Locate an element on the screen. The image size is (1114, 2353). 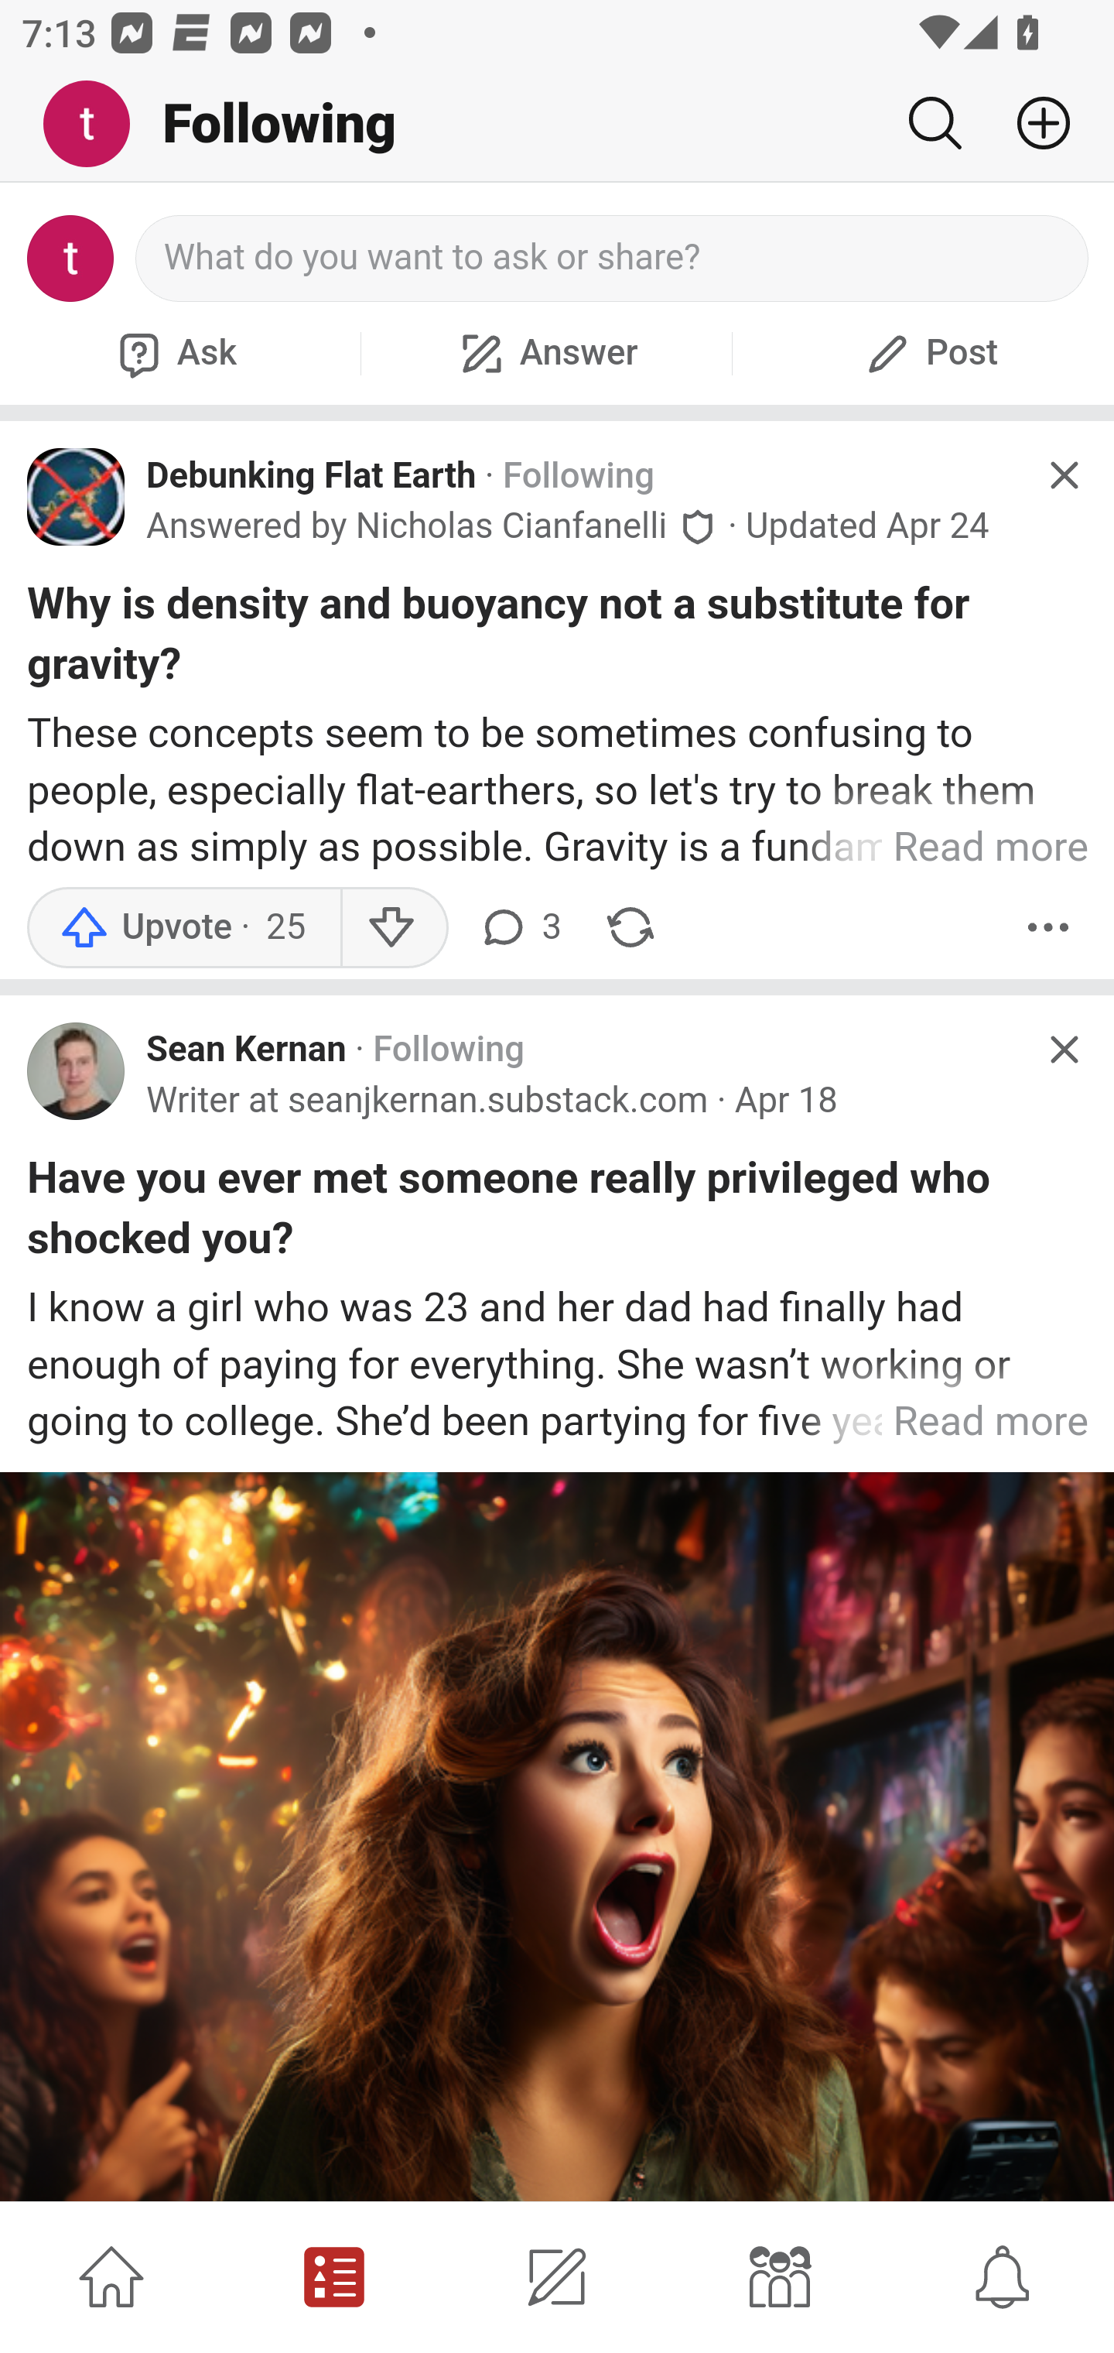
Following is located at coordinates (449, 1051).